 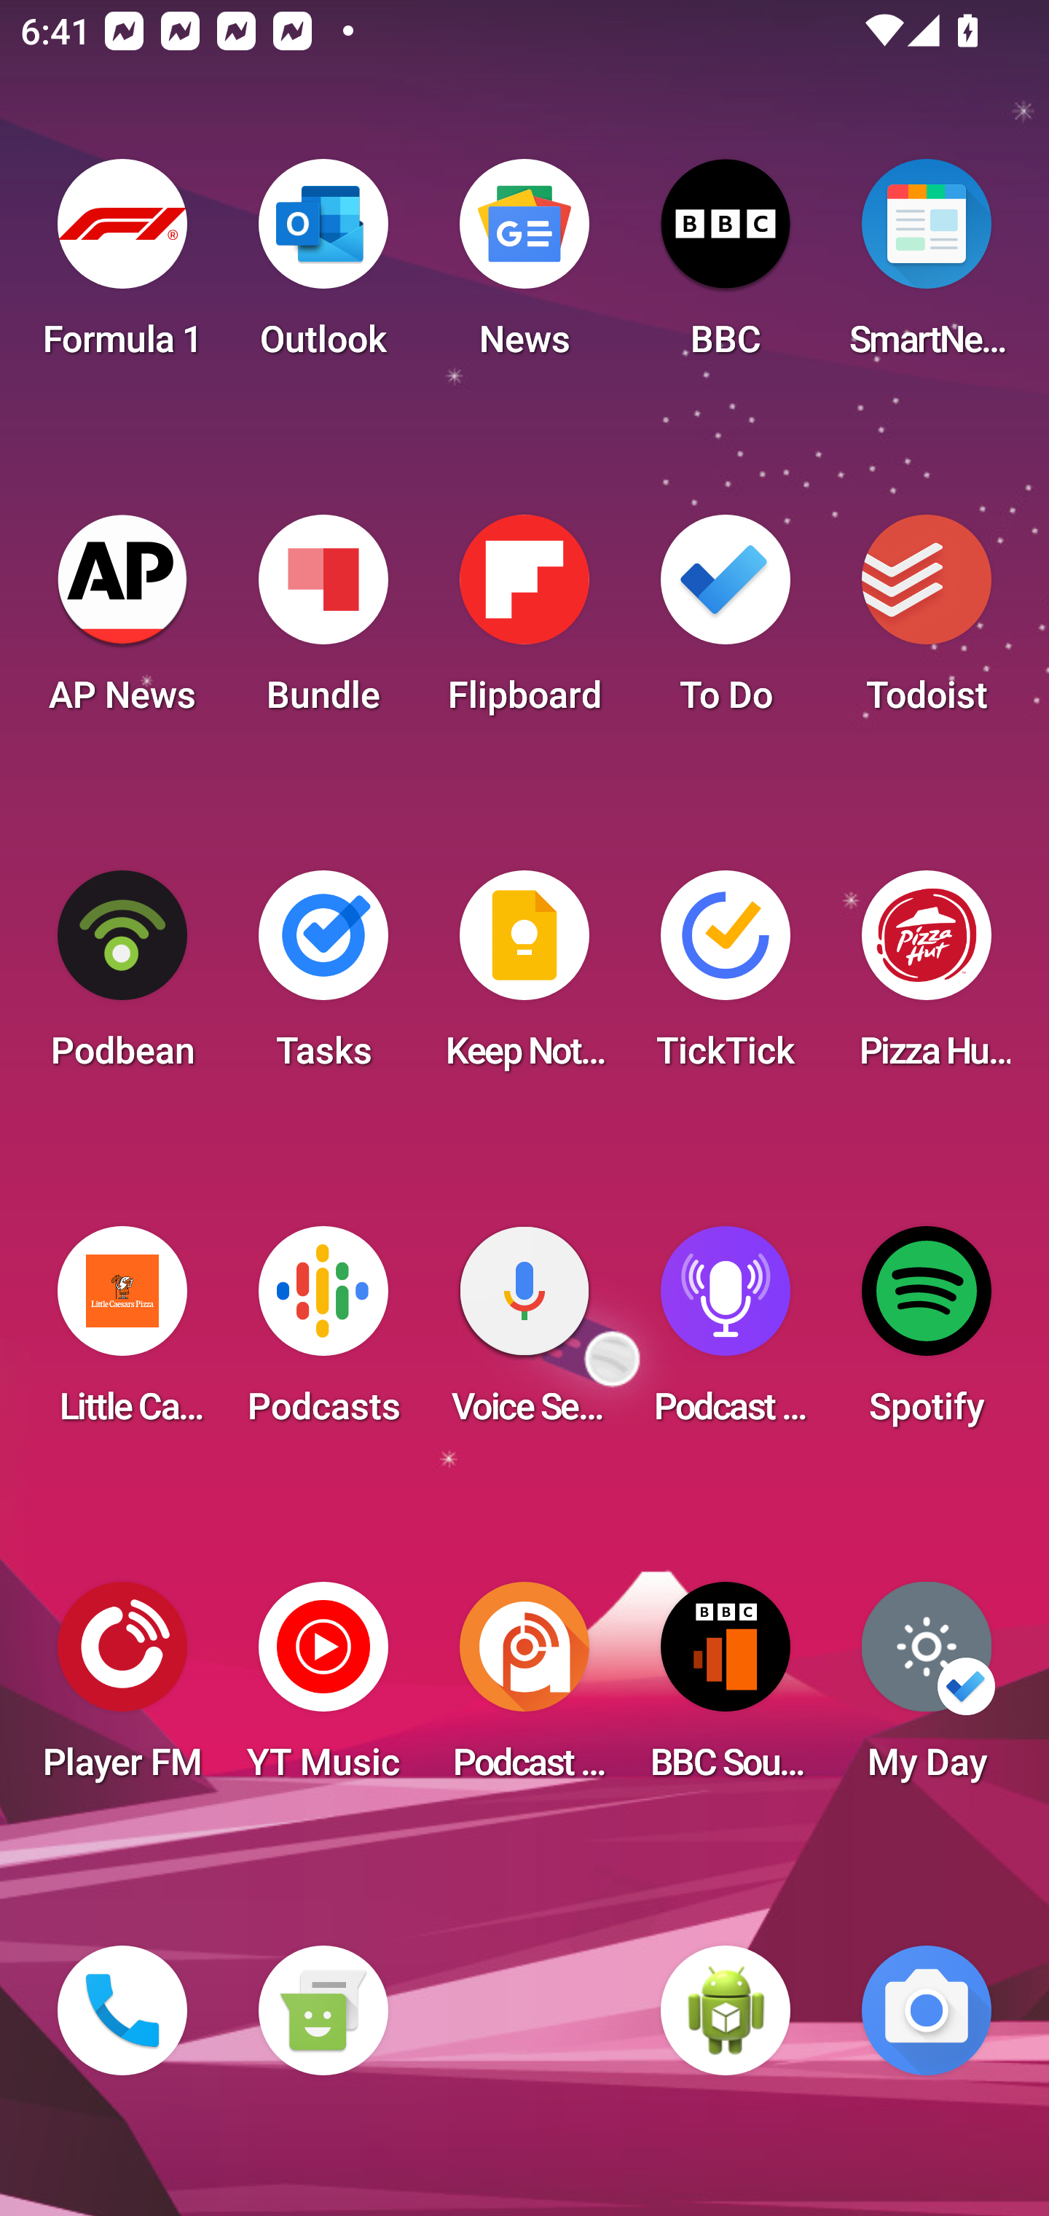 What do you see at coordinates (323, 623) in the screenshot?
I see `Bundle` at bounding box center [323, 623].